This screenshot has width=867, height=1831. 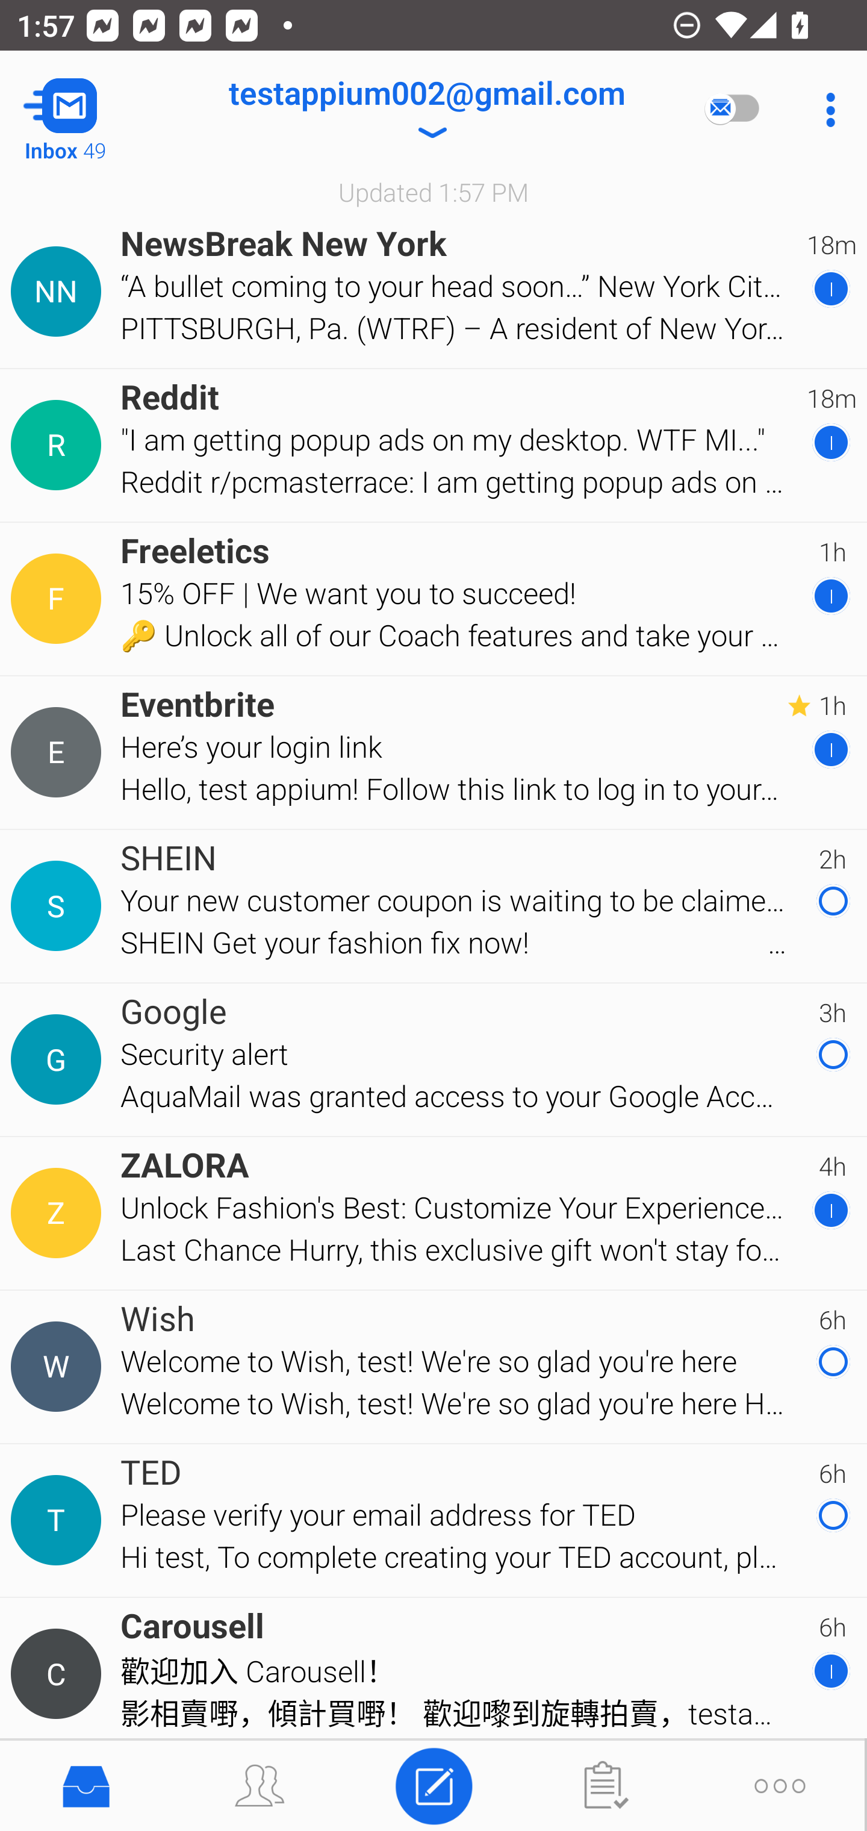 I want to click on Navigate up, so click(x=95, y=110).